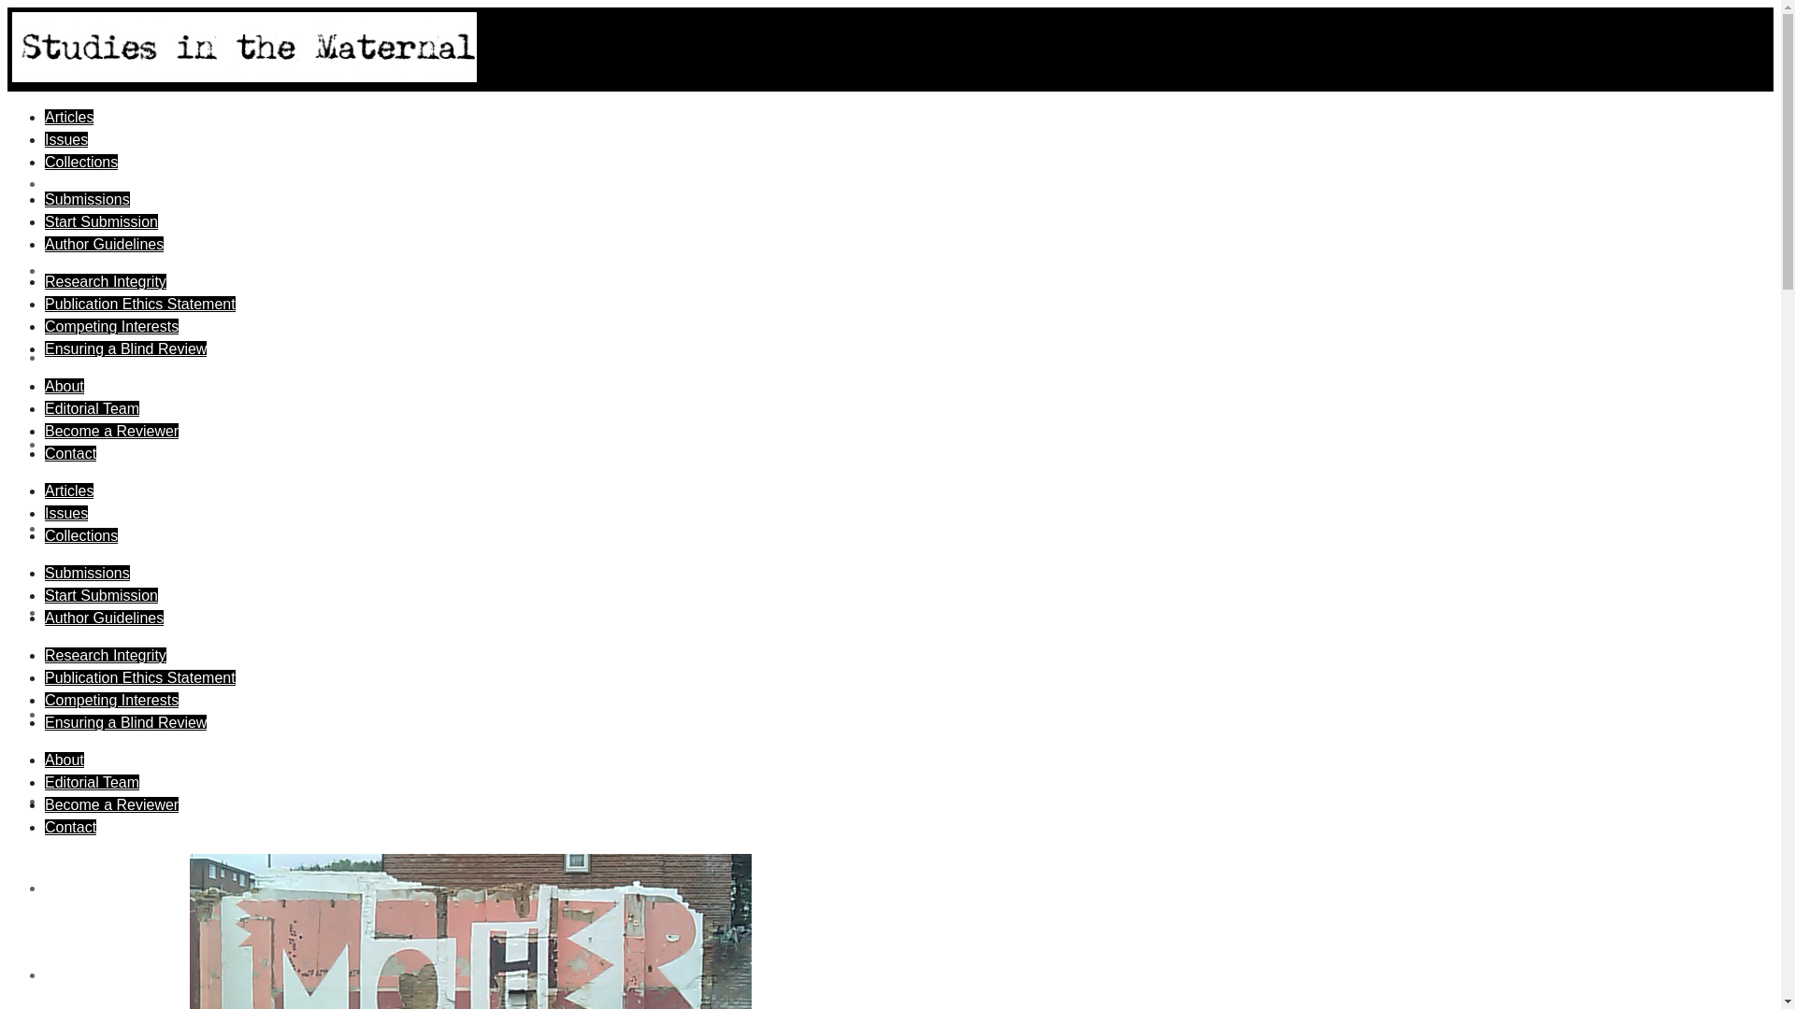 The width and height of the screenshot is (1795, 1009). I want to click on Editorial Team, so click(92, 408).